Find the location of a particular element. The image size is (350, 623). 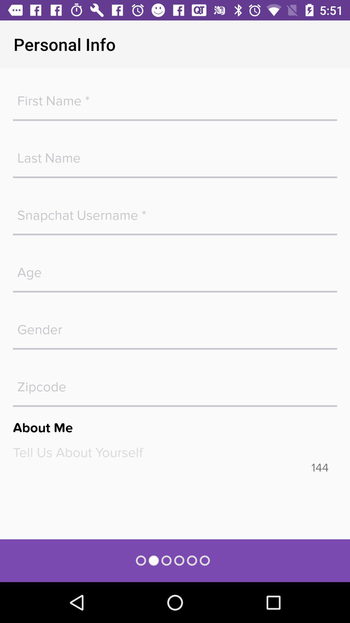

enter your age is located at coordinates (175, 269).